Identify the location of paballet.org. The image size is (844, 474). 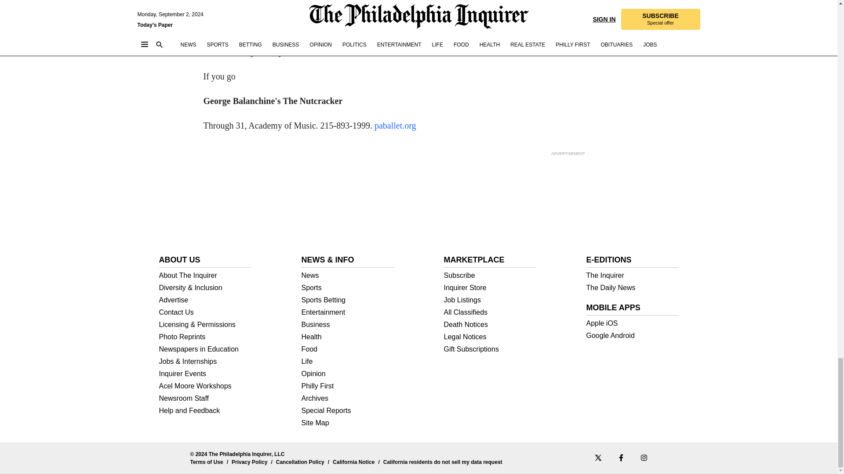
(395, 126).